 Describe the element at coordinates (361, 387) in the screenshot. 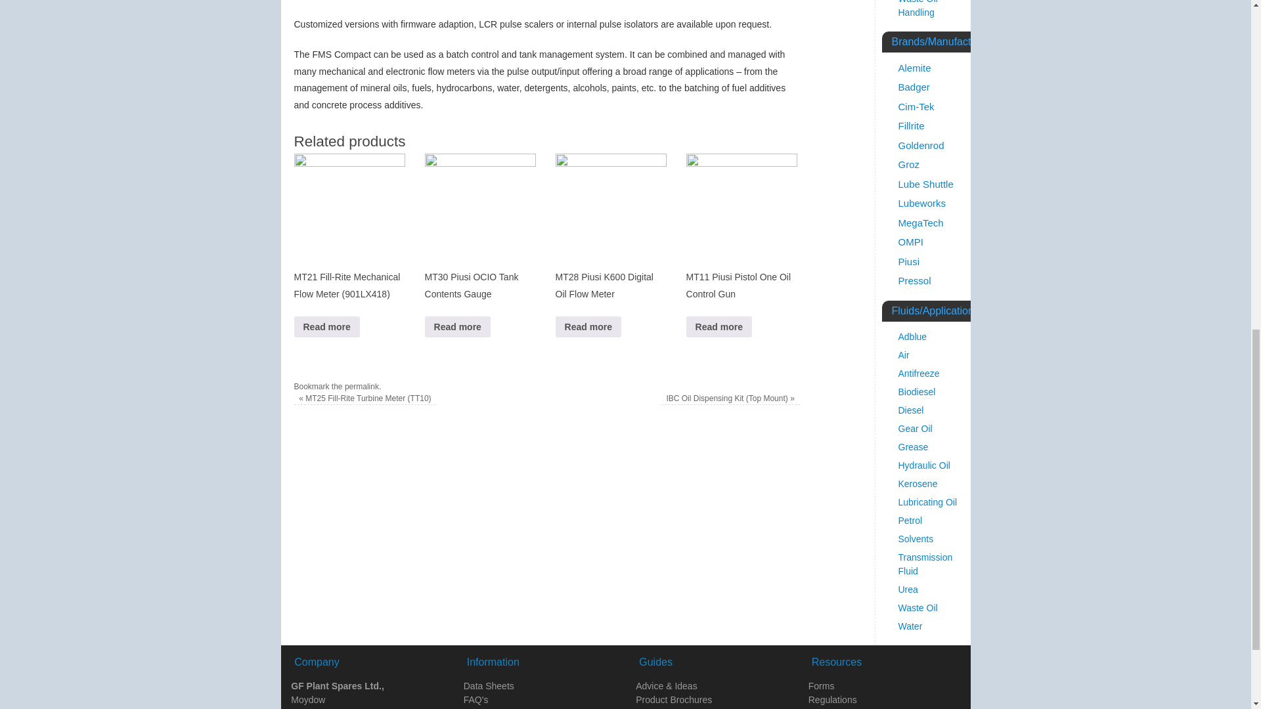

I see `permalink` at that location.